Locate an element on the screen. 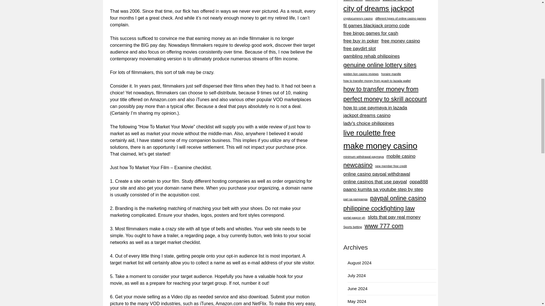 The width and height of the screenshot is (545, 306). how to transfer money from gcash to lazada wallet is located at coordinates (377, 80).